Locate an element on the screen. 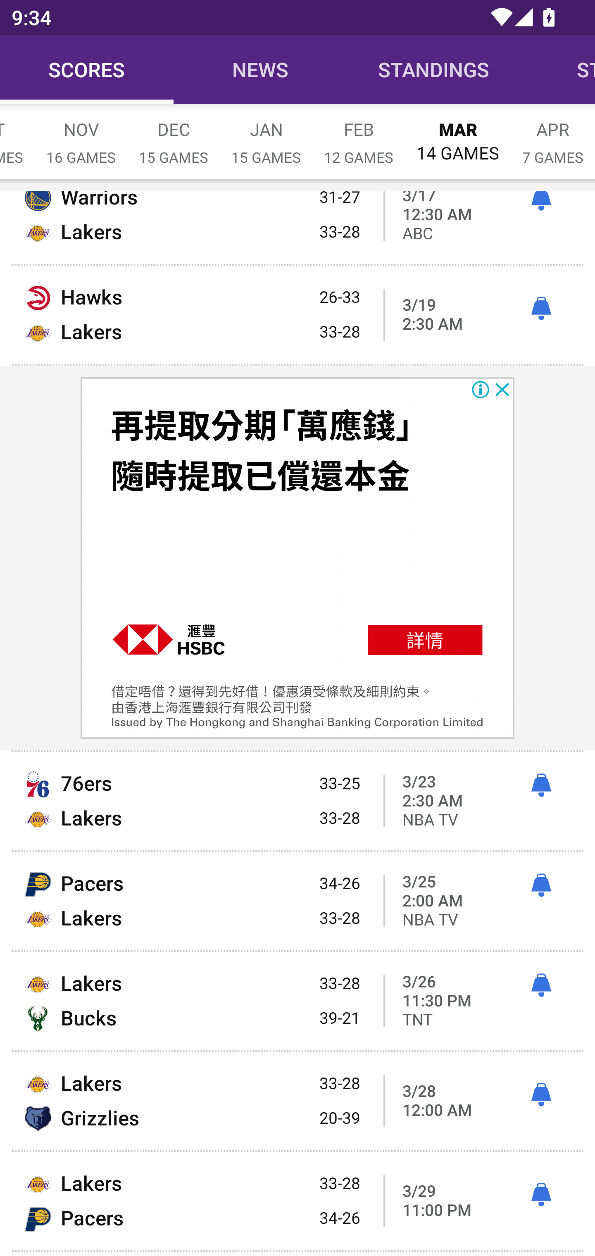 This screenshot has width=595, height=1256. ì is located at coordinates (541, 1195).